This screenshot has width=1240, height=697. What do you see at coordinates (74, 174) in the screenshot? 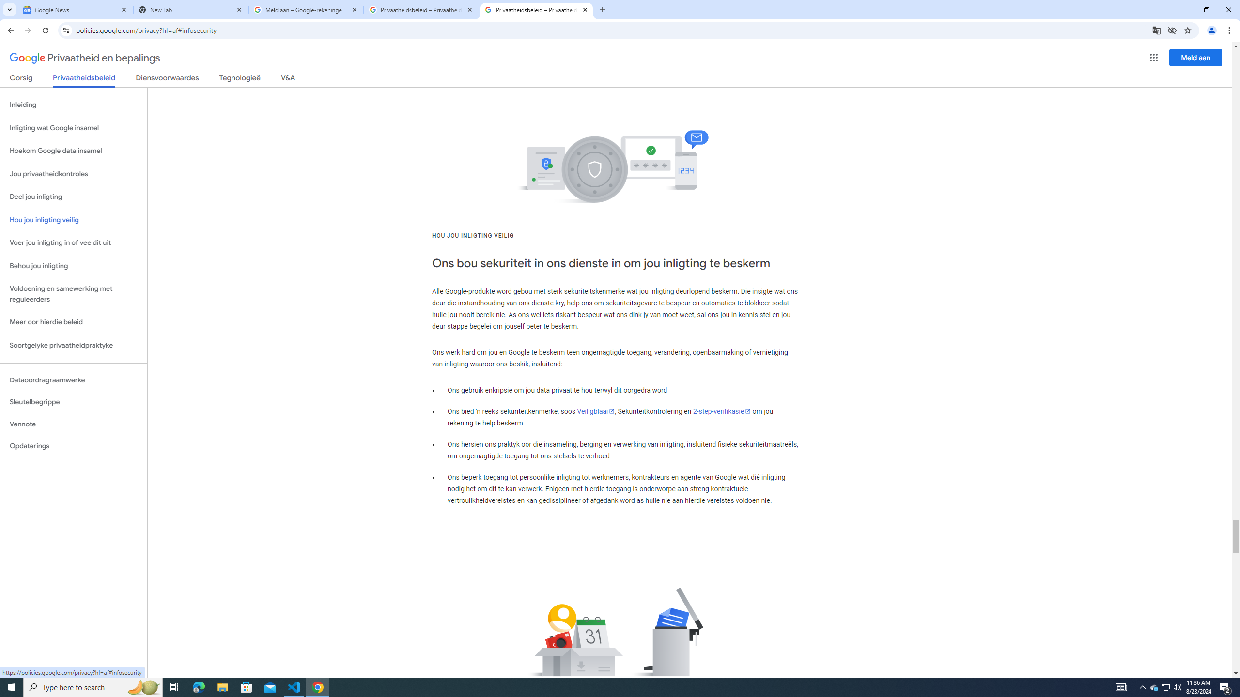
I see `Jou privaatheidkontroles` at bounding box center [74, 174].